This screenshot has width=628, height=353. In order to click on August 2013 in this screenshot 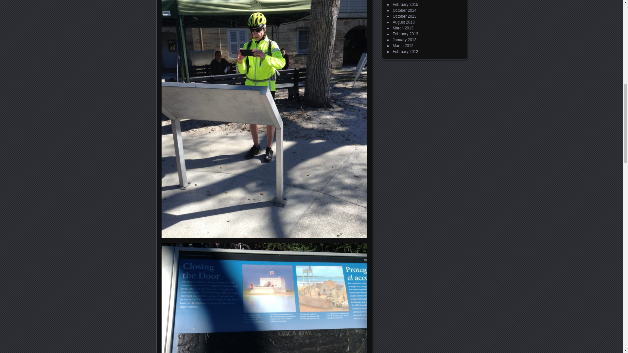, I will do `click(404, 22)`.